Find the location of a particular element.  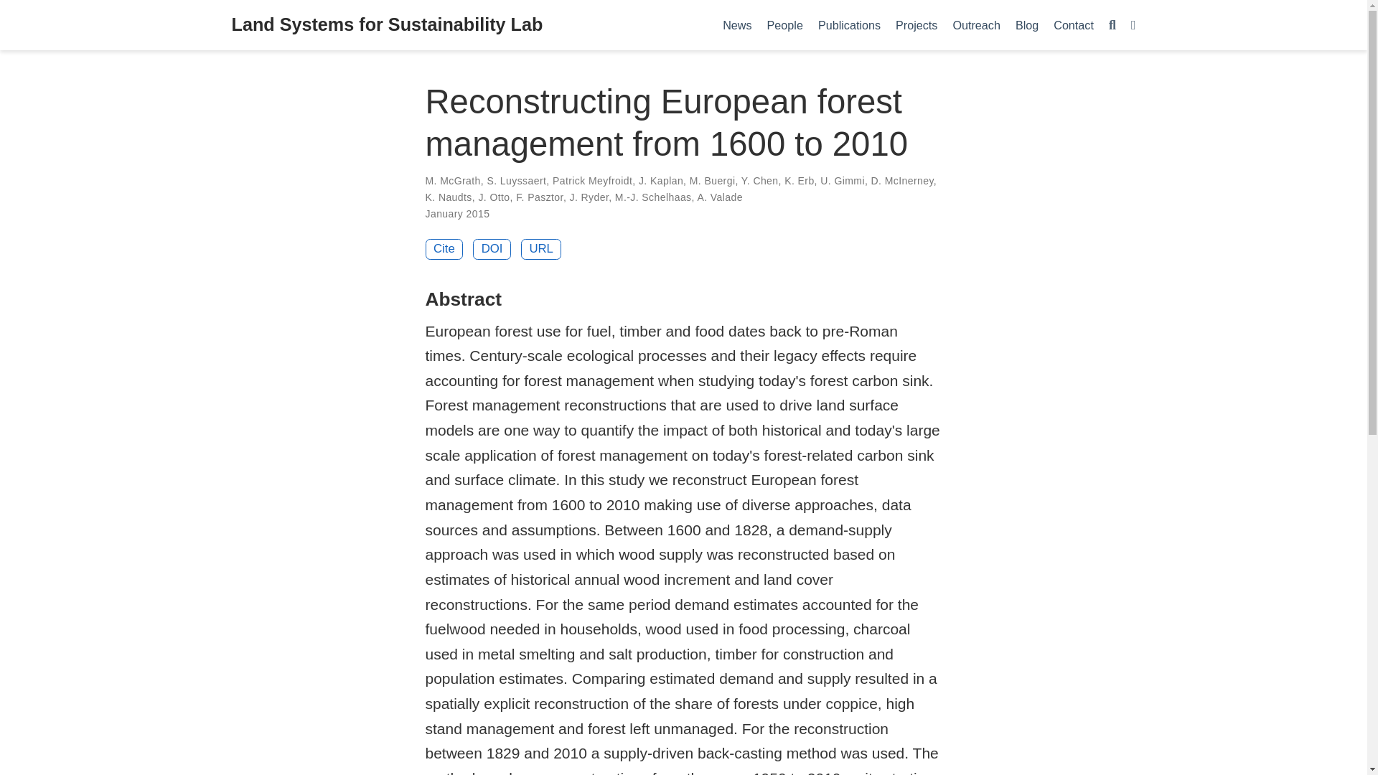

Y. Chen is located at coordinates (759, 181).